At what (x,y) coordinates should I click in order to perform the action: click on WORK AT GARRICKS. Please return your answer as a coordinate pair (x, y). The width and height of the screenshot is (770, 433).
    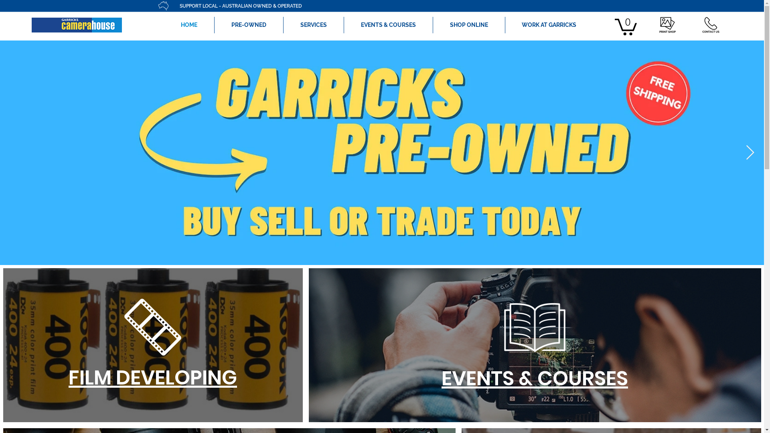
    Looking at the image, I should click on (549, 25).